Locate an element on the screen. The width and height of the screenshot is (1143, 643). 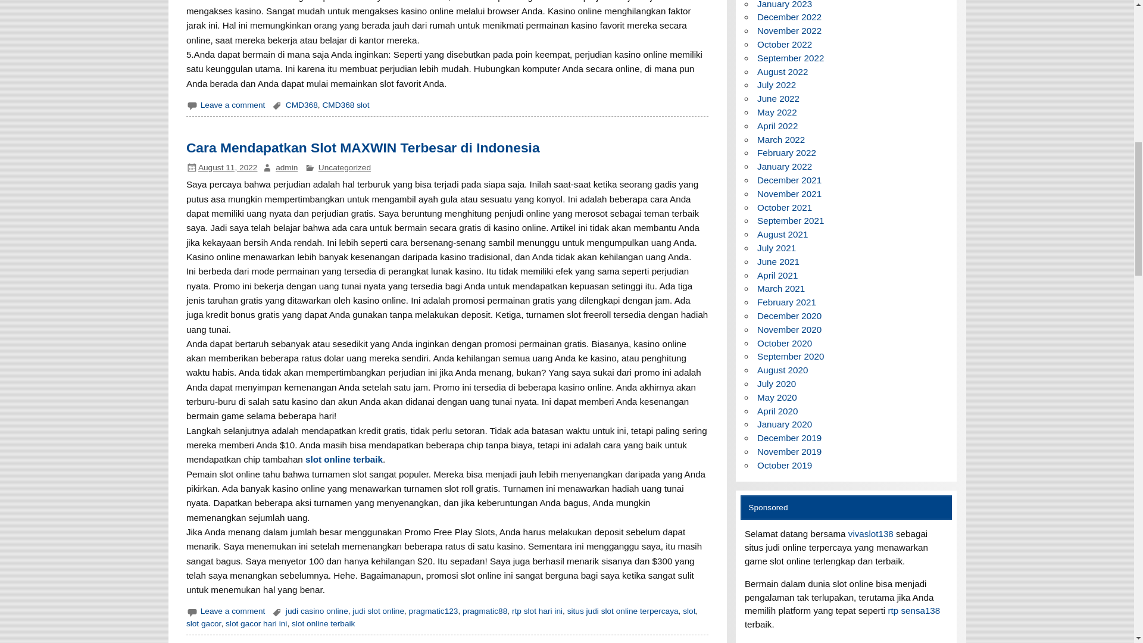
slot gacor is located at coordinates (204, 624).